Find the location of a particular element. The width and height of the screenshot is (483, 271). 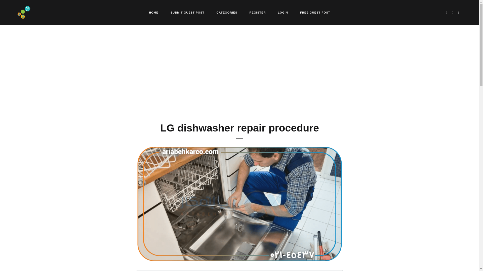

Twitter is located at coordinates (446, 13).